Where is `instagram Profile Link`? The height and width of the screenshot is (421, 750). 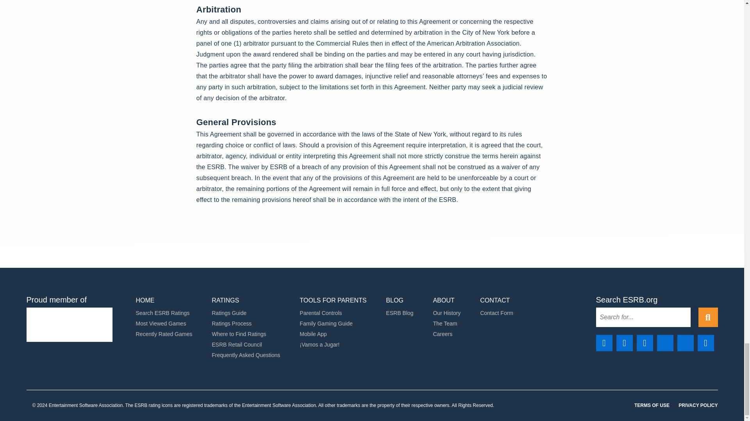 instagram Profile Link is located at coordinates (625, 343).